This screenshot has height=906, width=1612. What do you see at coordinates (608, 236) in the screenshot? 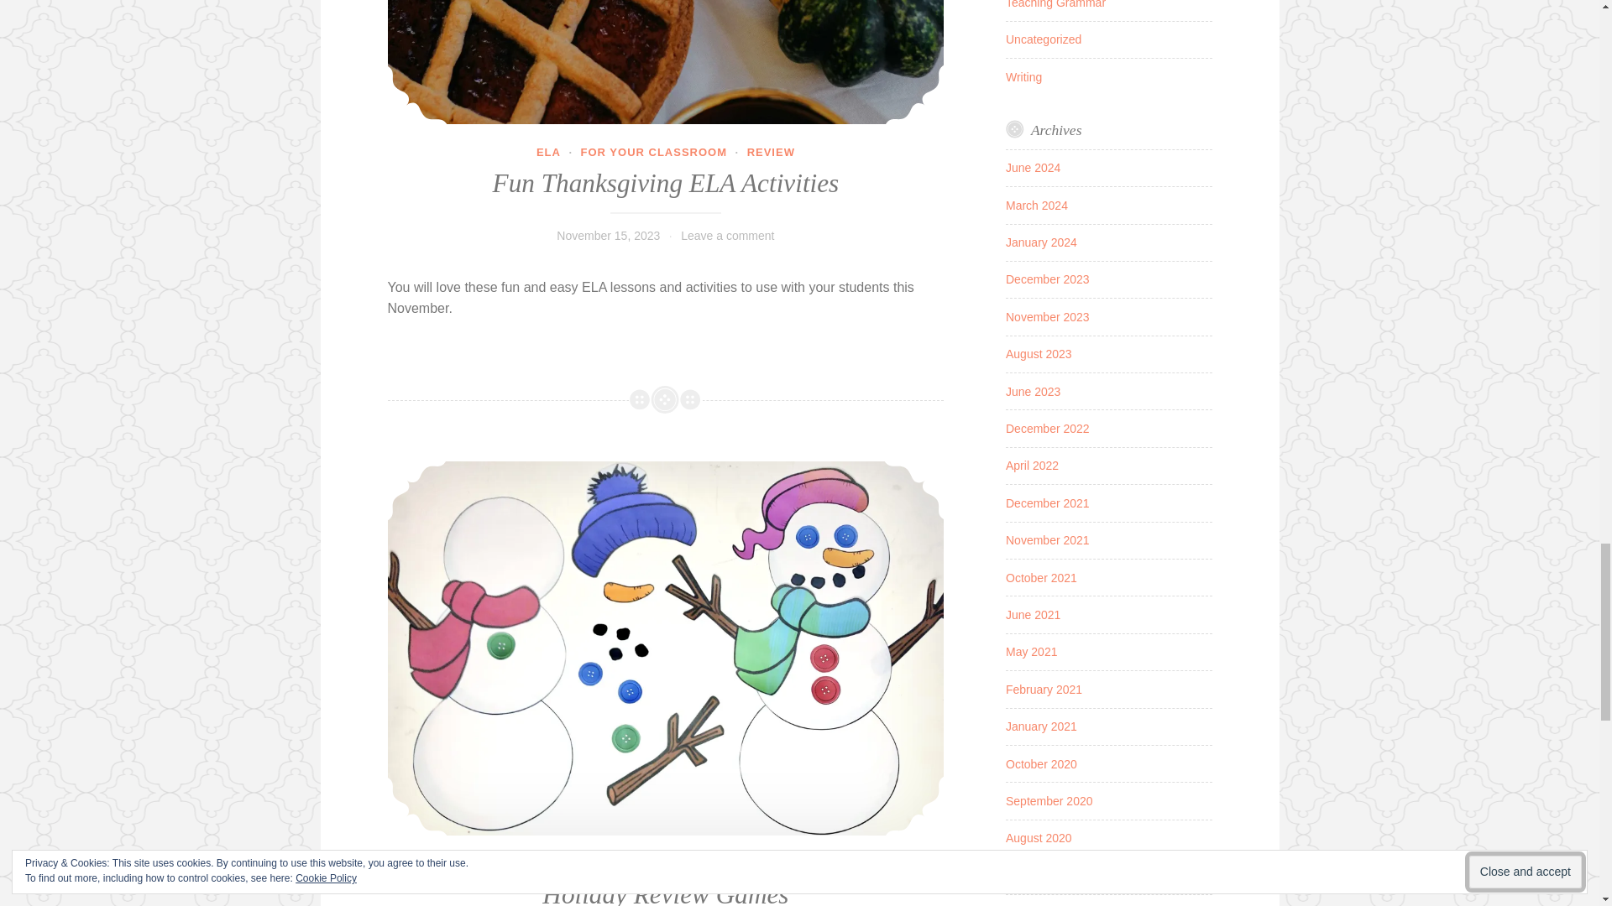
I see `November 15, 2023` at bounding box center [608, 236].